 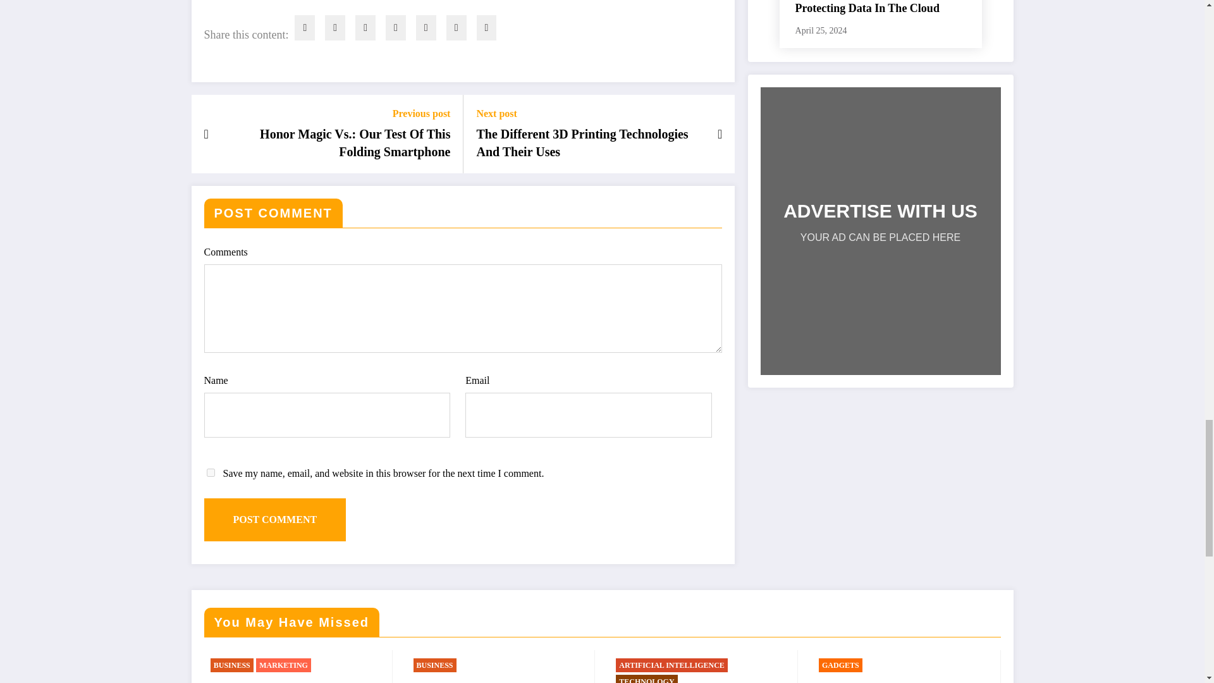 I want to click on Next post, so click(x=589, y=113).